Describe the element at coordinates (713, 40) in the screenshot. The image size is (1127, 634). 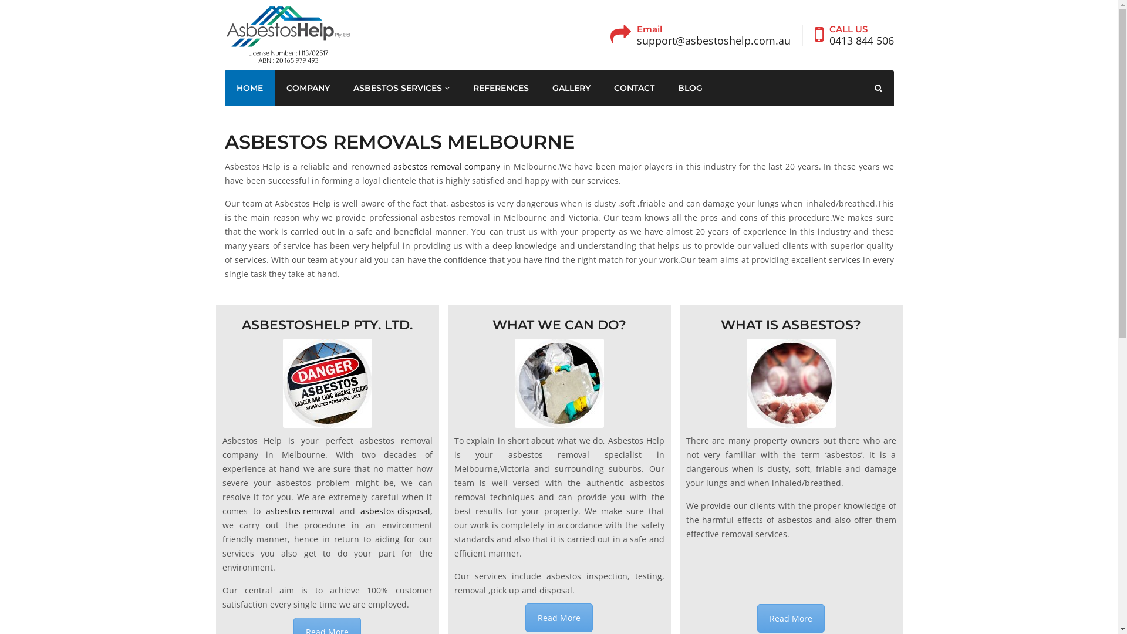
I see `support@asbestoshelp.com.au` at that location.